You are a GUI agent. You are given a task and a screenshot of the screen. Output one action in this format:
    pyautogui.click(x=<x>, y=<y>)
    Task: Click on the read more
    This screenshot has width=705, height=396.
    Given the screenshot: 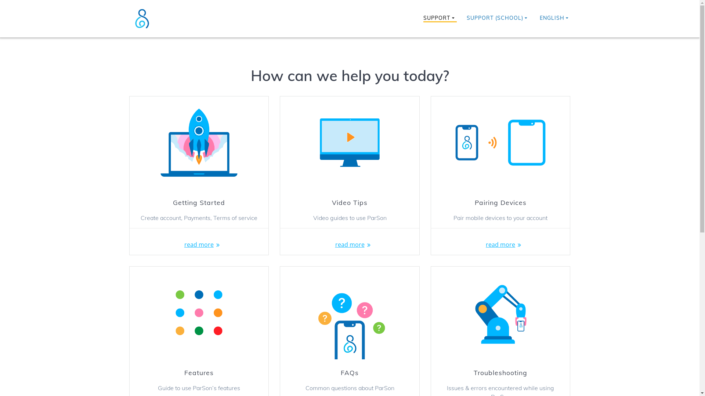 What is the action you would take?
    pyautogui.click(x=350, y=245)
    